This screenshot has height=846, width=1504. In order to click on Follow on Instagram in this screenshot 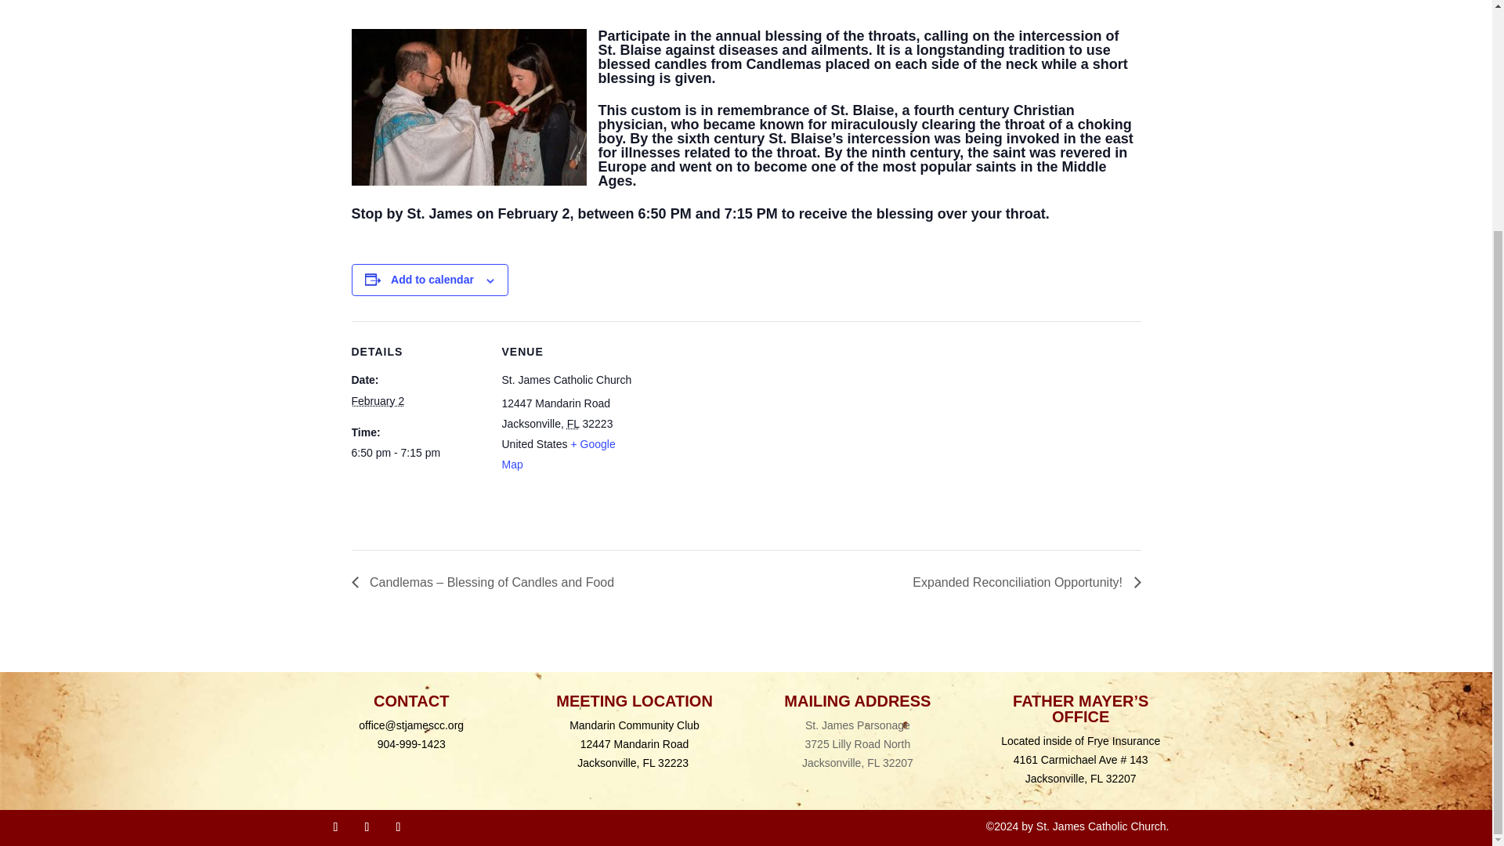, I will do `click(398, 827)`.